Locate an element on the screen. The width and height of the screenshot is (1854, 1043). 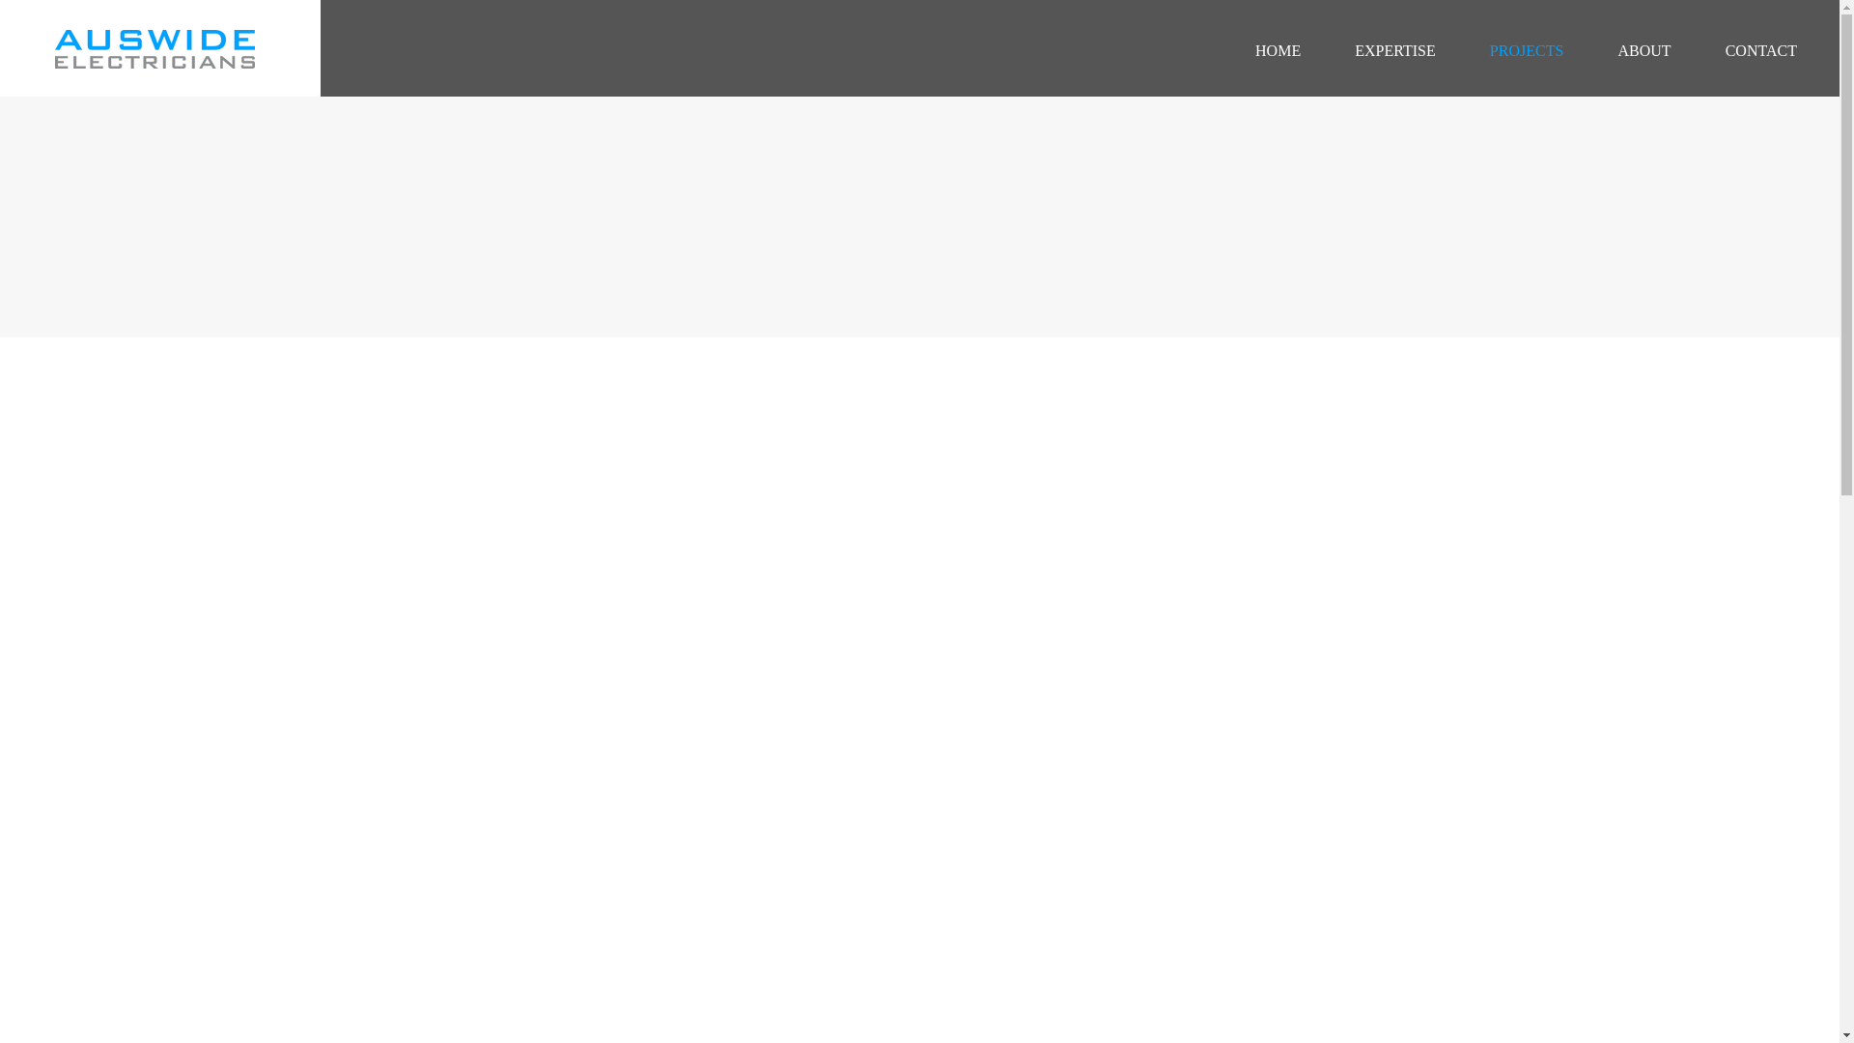
ABOUT is located at coordinates (1643, 50).